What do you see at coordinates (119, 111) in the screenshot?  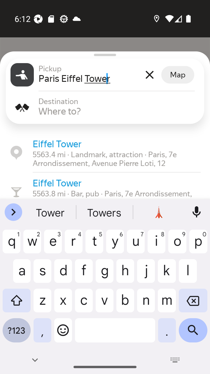 I see `Where to?` at bounding box center [119, 111].